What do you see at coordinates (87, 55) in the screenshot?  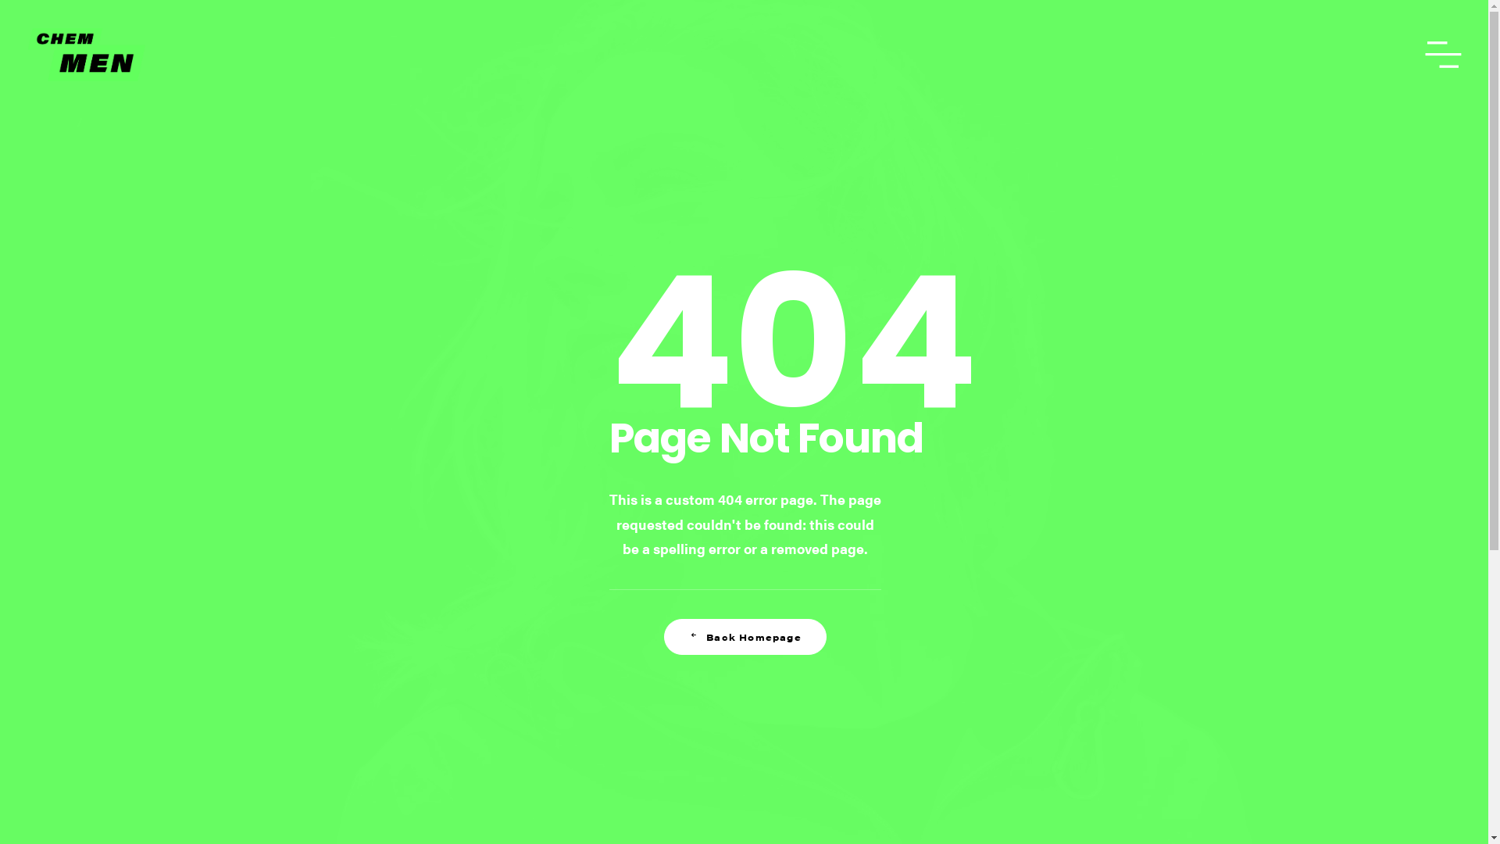 I see `home` at bounding box center [87, 55].